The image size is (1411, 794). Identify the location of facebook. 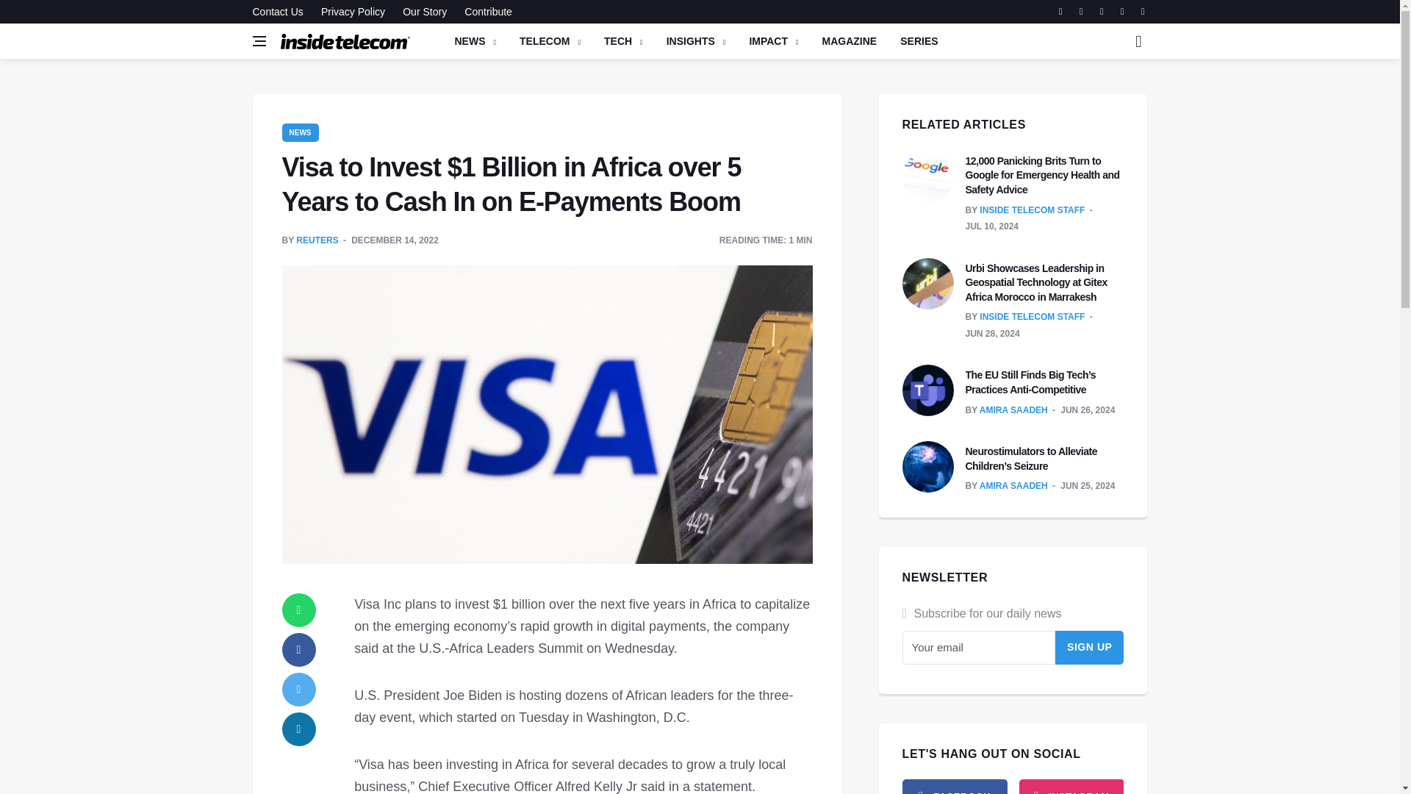
(299, 650).